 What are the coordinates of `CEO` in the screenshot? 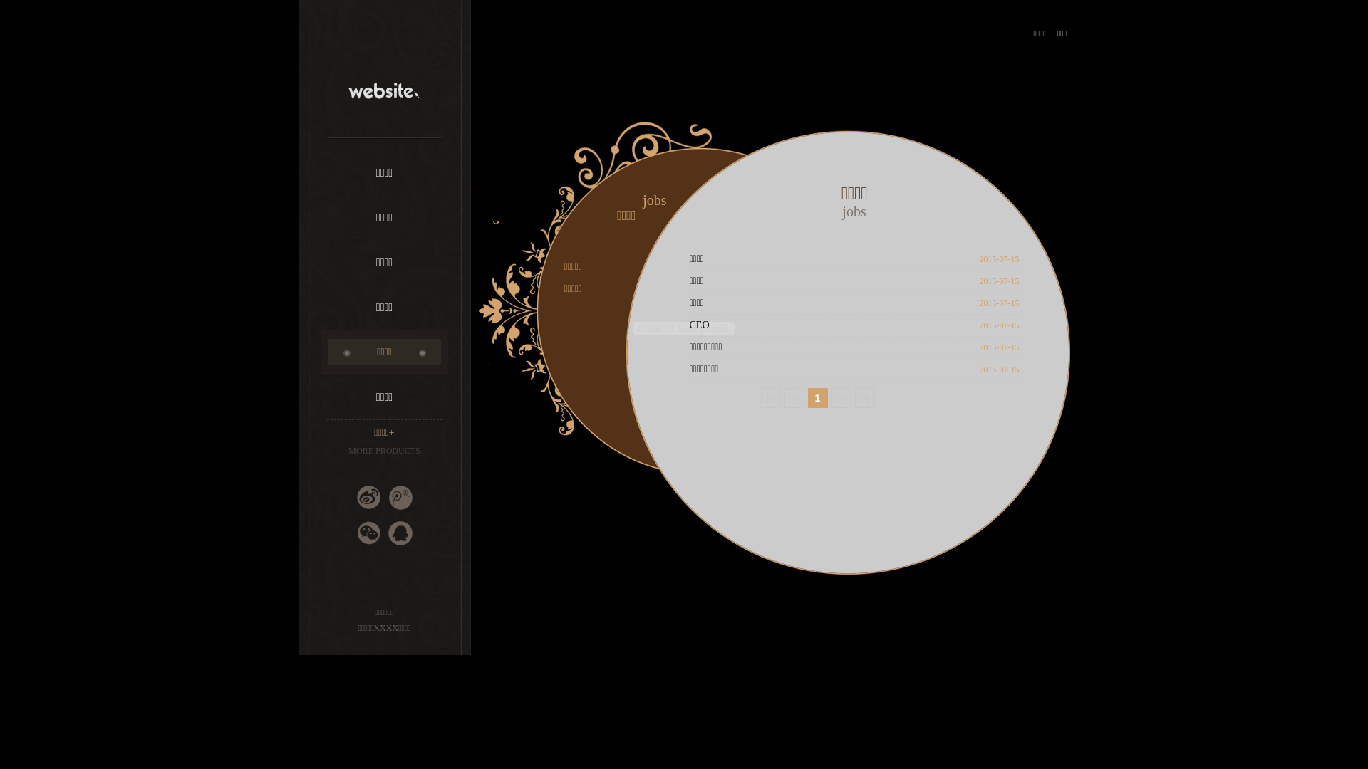 It's located at (818, 325).